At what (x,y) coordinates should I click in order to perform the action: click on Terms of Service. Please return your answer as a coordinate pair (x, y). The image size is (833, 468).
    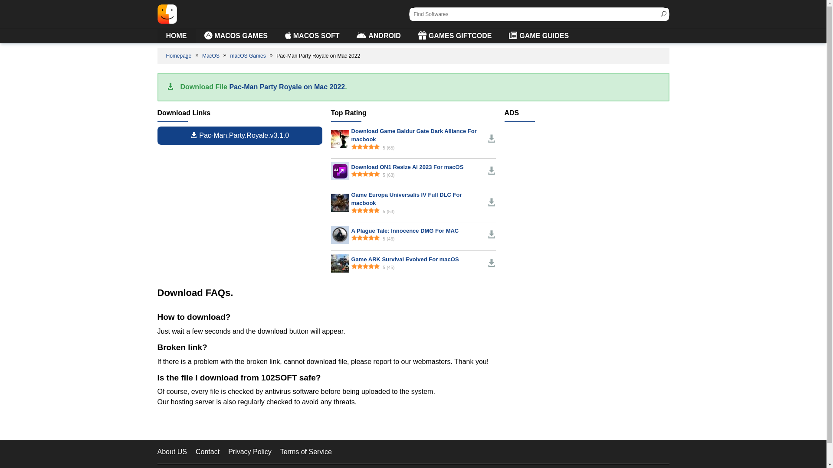
    Looking at the image, I should click on (306, 452).